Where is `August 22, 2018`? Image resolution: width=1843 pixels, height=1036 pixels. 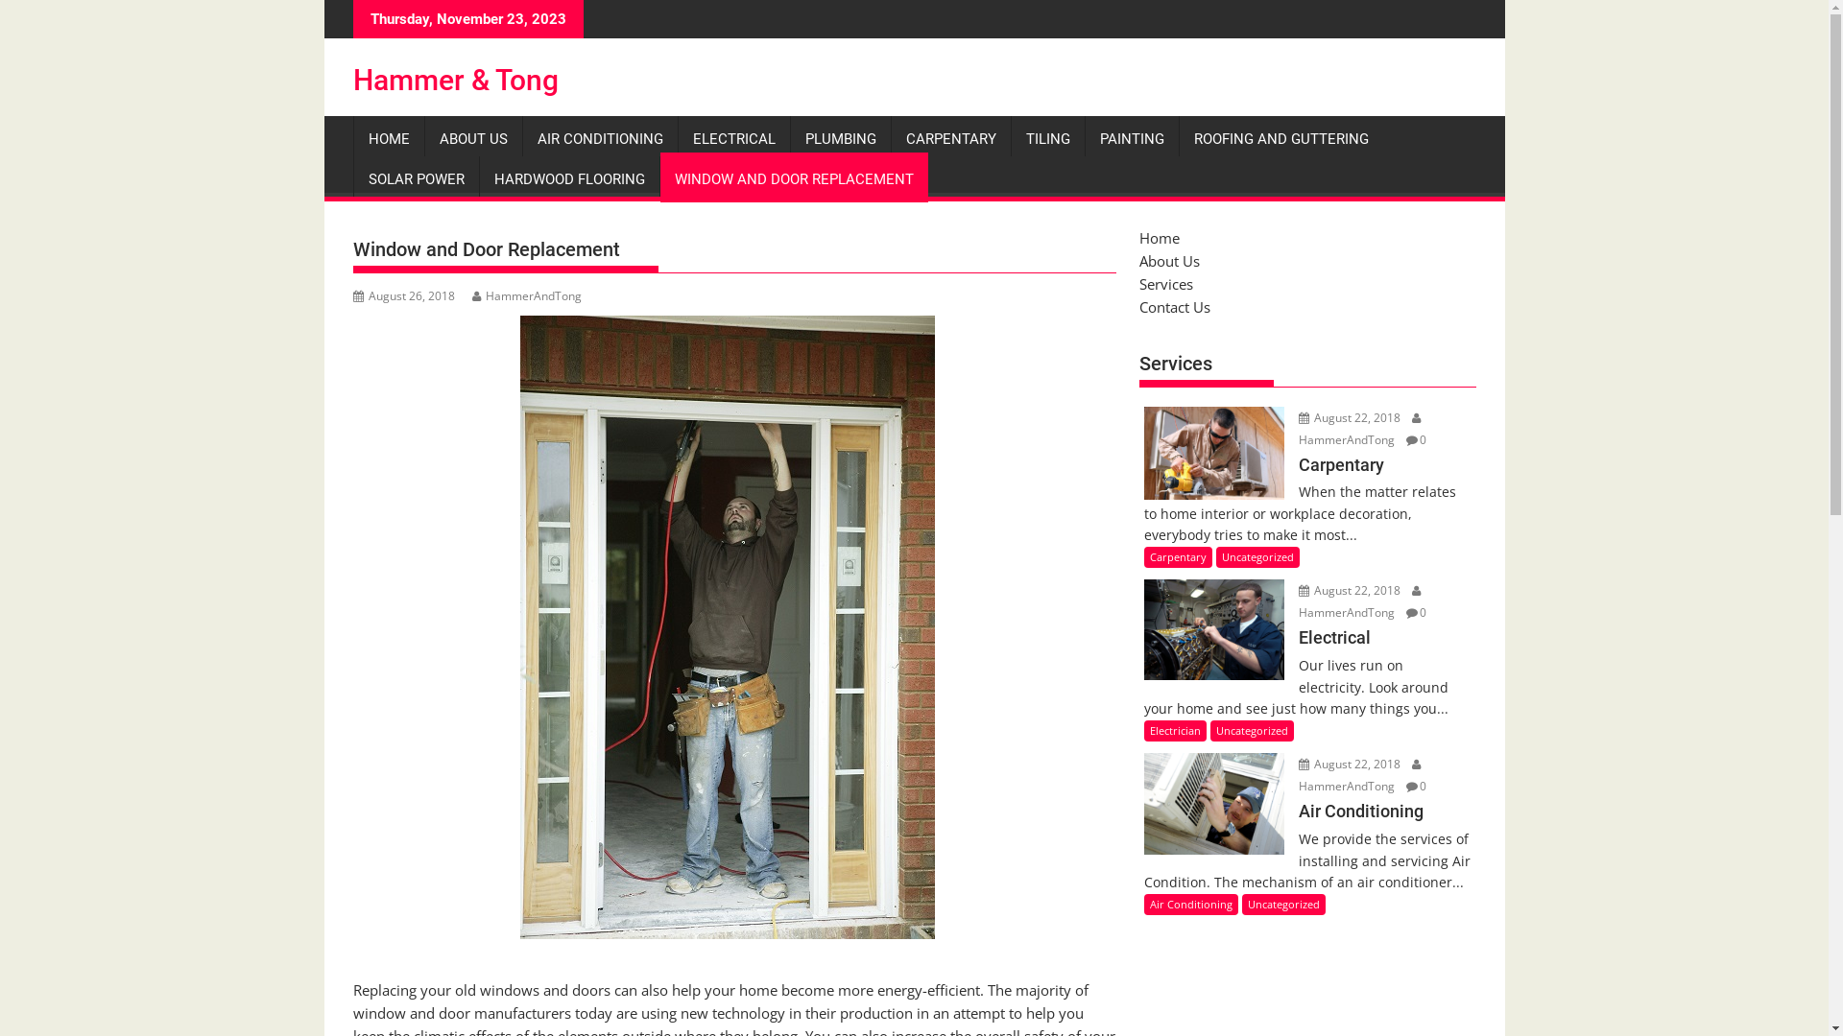
August 22, 2018 is located at coordinates (1352, 416).